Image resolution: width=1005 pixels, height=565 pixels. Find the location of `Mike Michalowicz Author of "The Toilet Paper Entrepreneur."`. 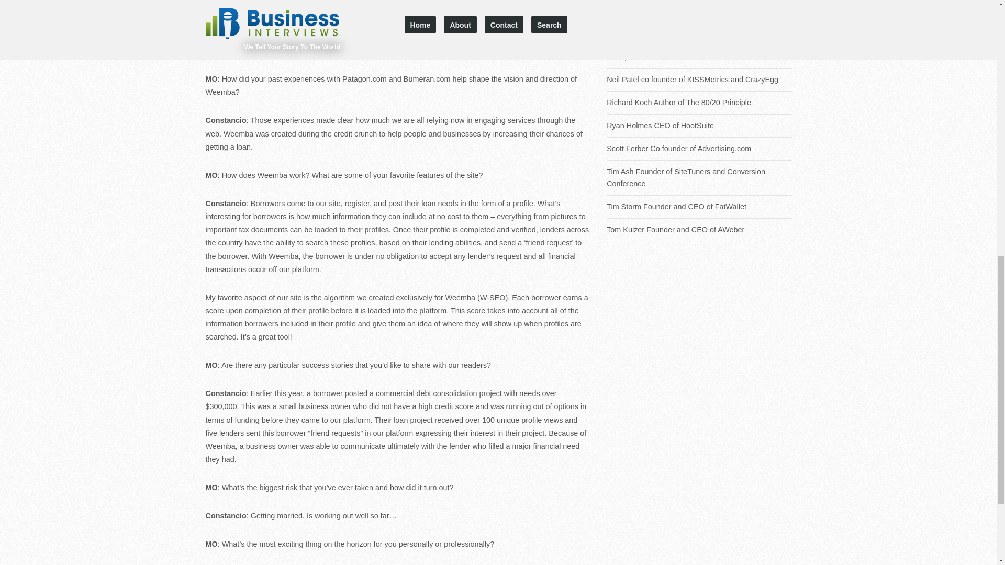

Mike Michalowicz Author of "The Toilet Paper Entrepreneur." is located at coordinates (699, 50).